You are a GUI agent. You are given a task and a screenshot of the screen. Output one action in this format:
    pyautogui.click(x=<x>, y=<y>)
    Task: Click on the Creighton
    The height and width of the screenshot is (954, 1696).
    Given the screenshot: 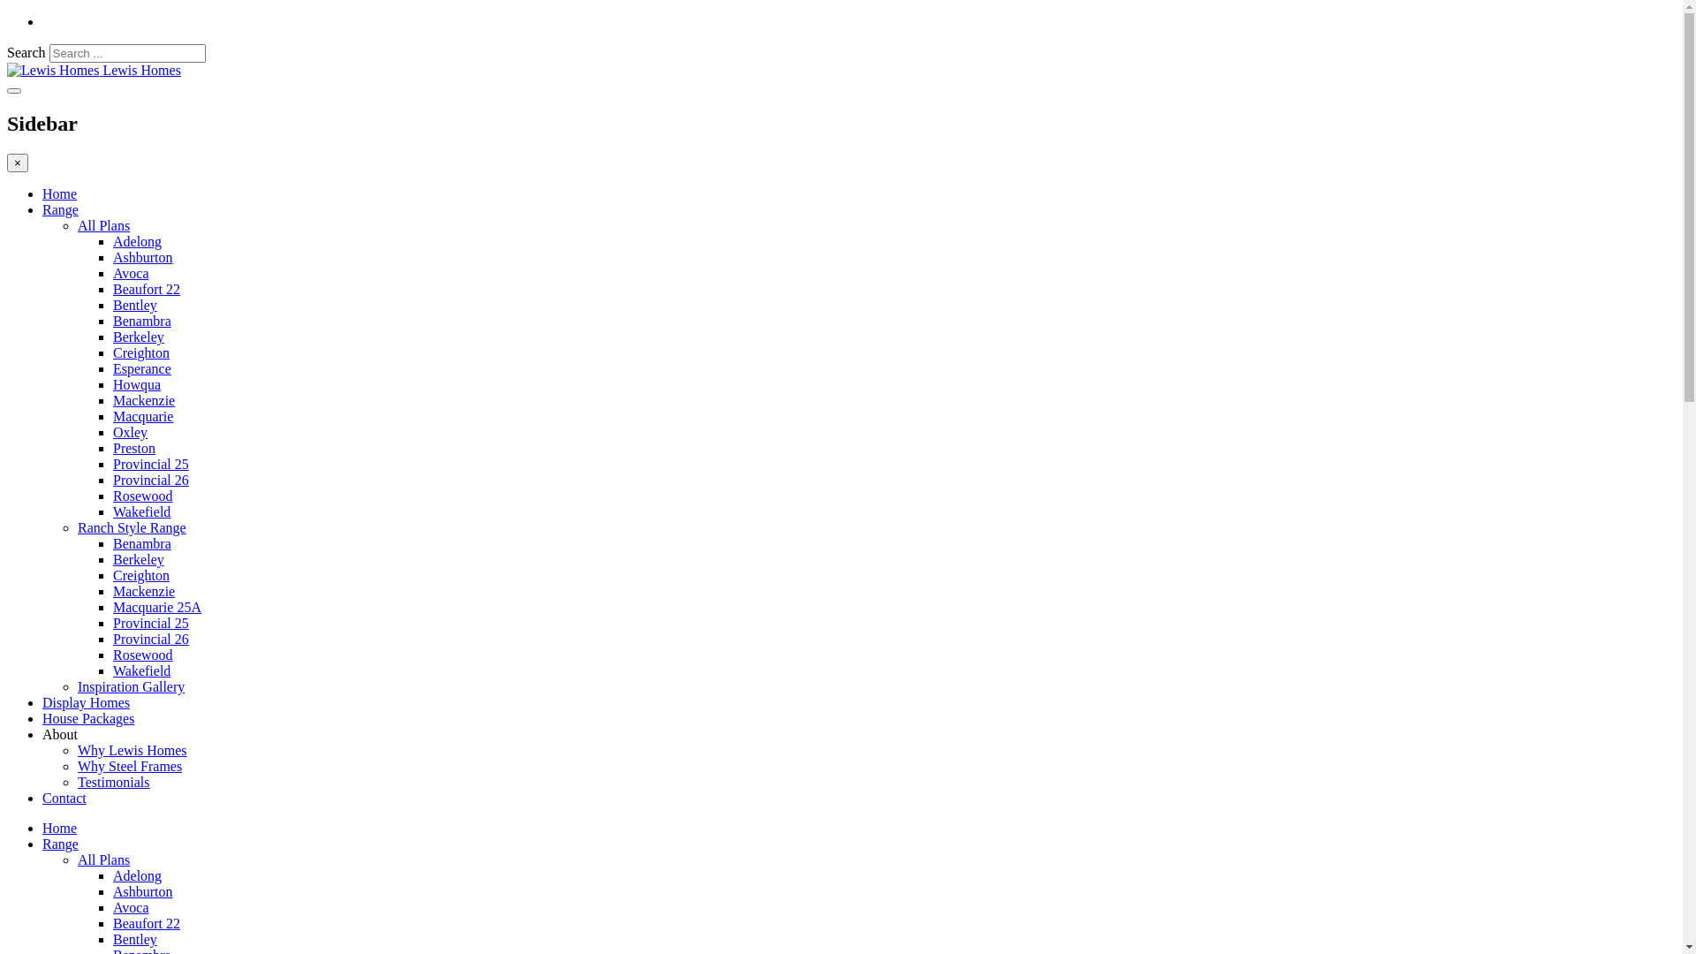 What is the action you would take?
    pyautogui.click(x=141, y=353)
    